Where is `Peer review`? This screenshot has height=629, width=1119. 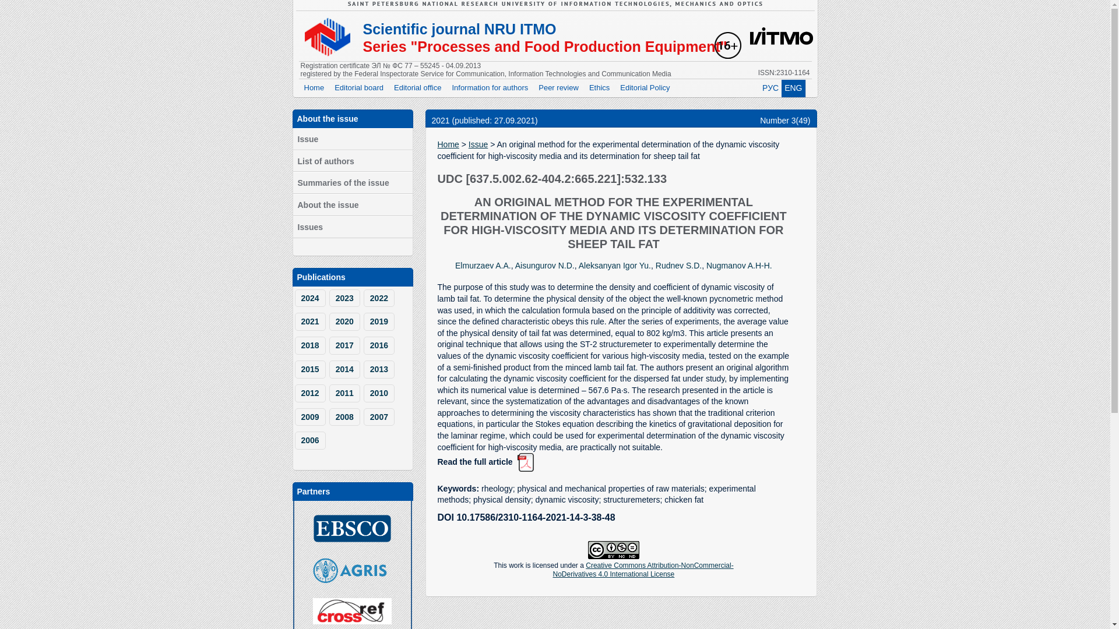 Peer review is located at coordinates (558, 88).